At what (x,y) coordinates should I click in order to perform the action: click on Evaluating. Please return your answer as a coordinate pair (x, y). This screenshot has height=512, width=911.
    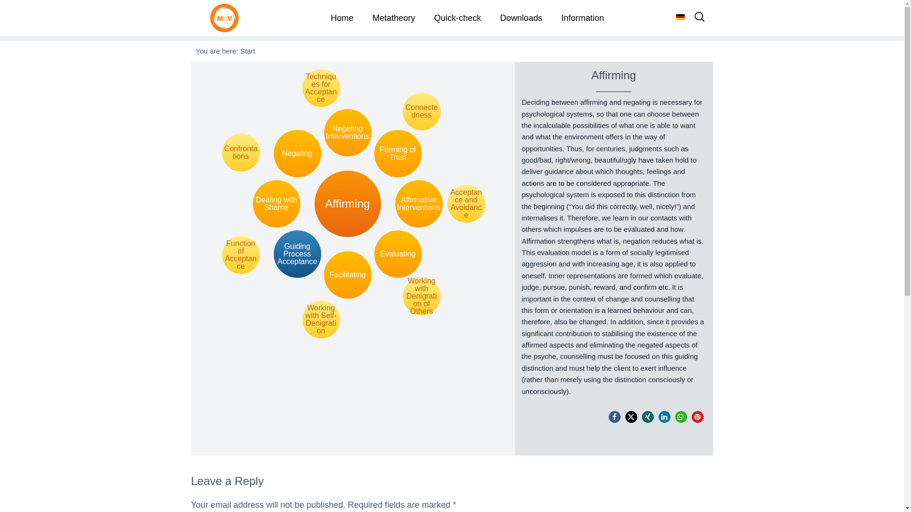
    Looking at the image, I should click on (397, 254).